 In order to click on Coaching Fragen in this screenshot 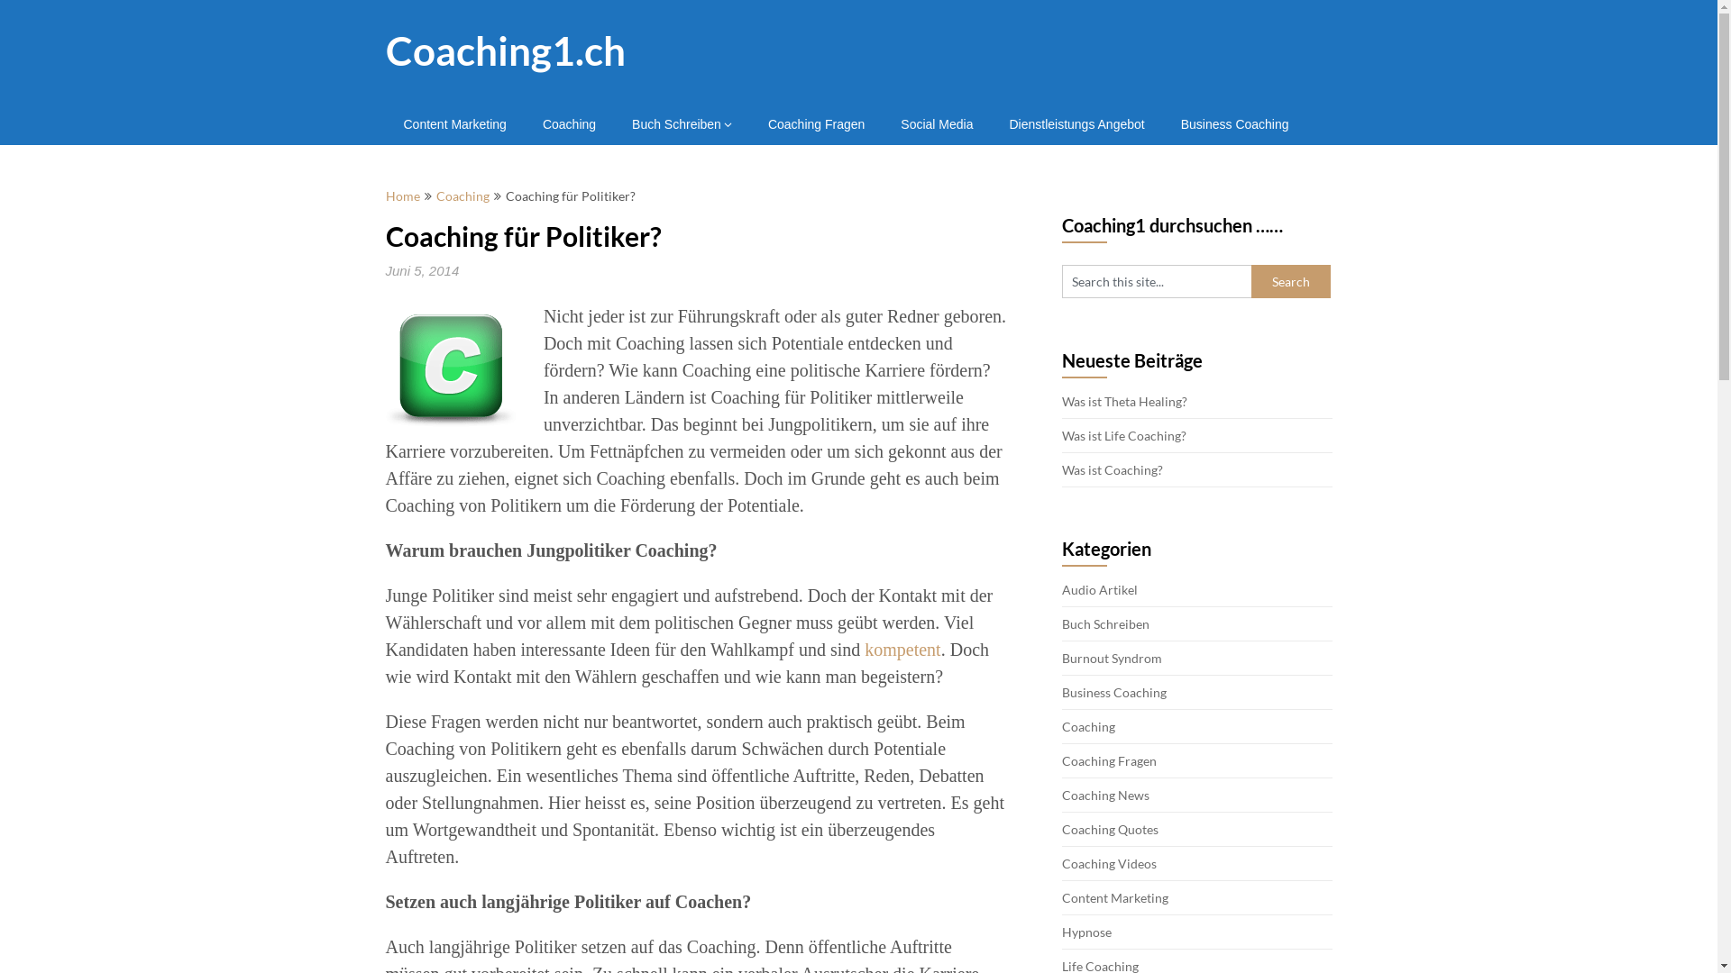, I will do `click(817, 124)`.